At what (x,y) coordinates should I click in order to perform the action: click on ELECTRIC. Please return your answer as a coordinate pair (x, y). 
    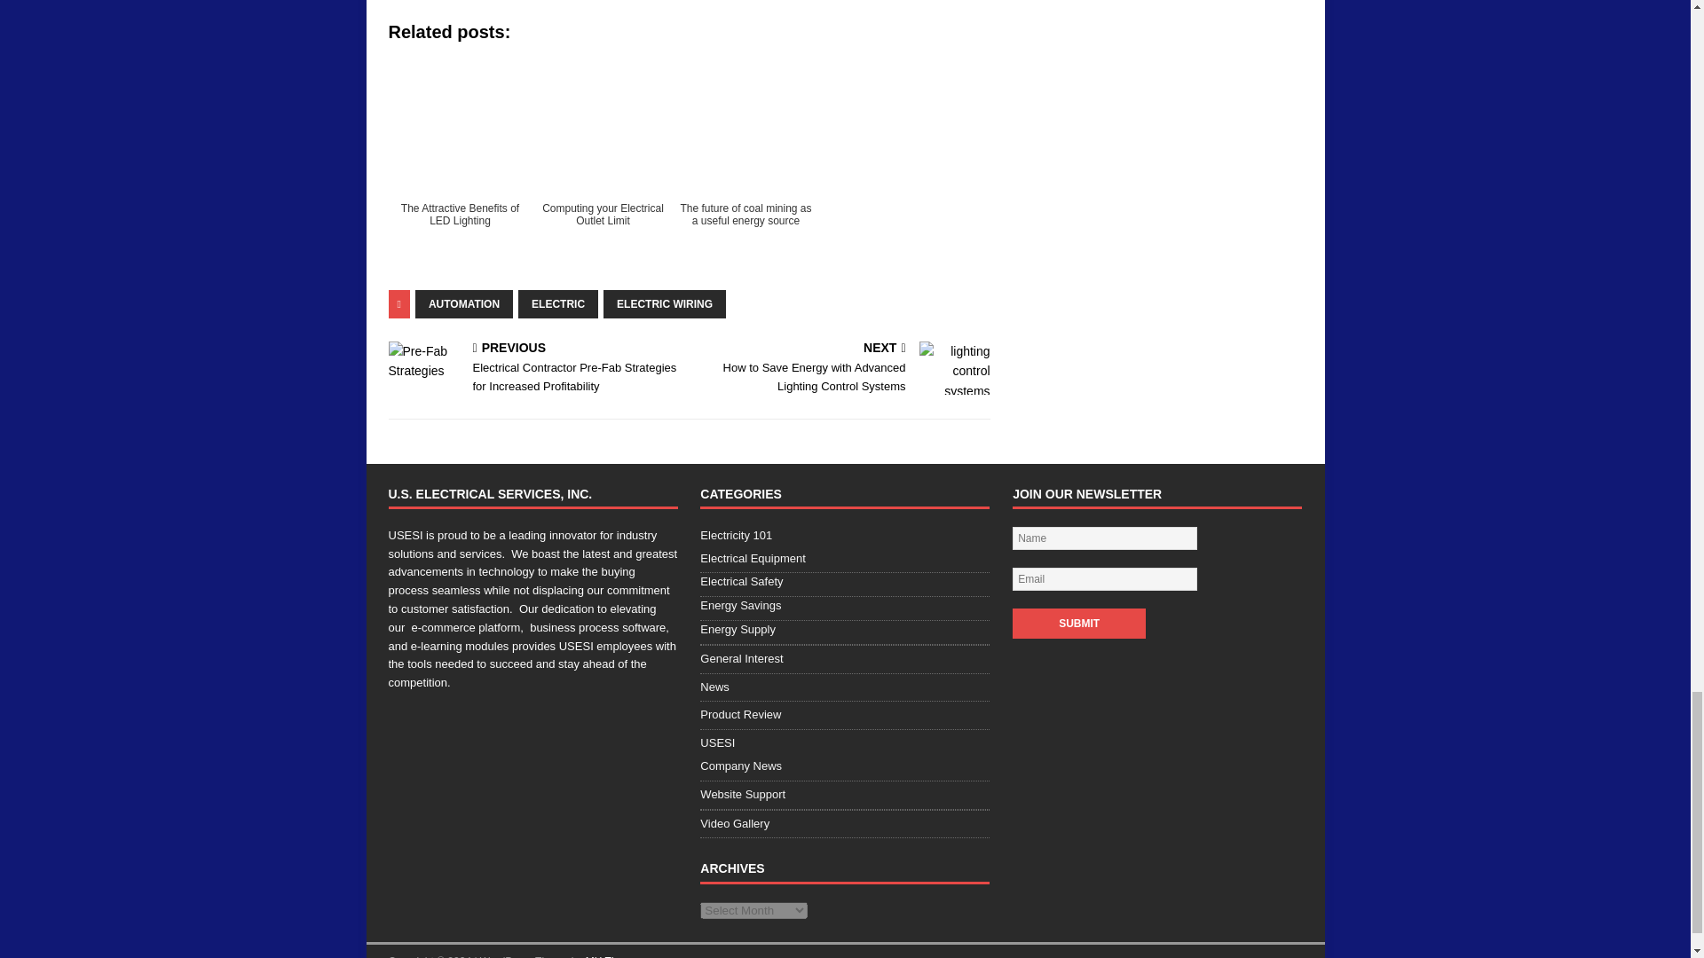
    Looking at the image, I should click on (557, 303).